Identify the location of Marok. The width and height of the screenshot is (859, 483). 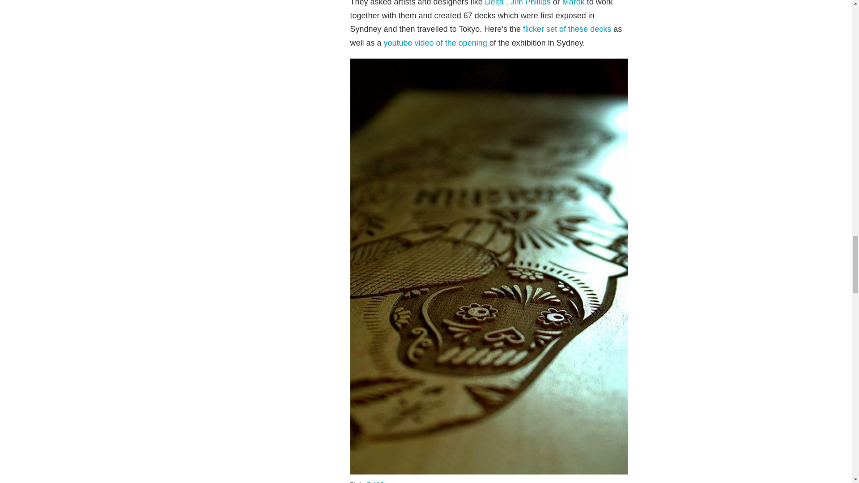
(574, 3).